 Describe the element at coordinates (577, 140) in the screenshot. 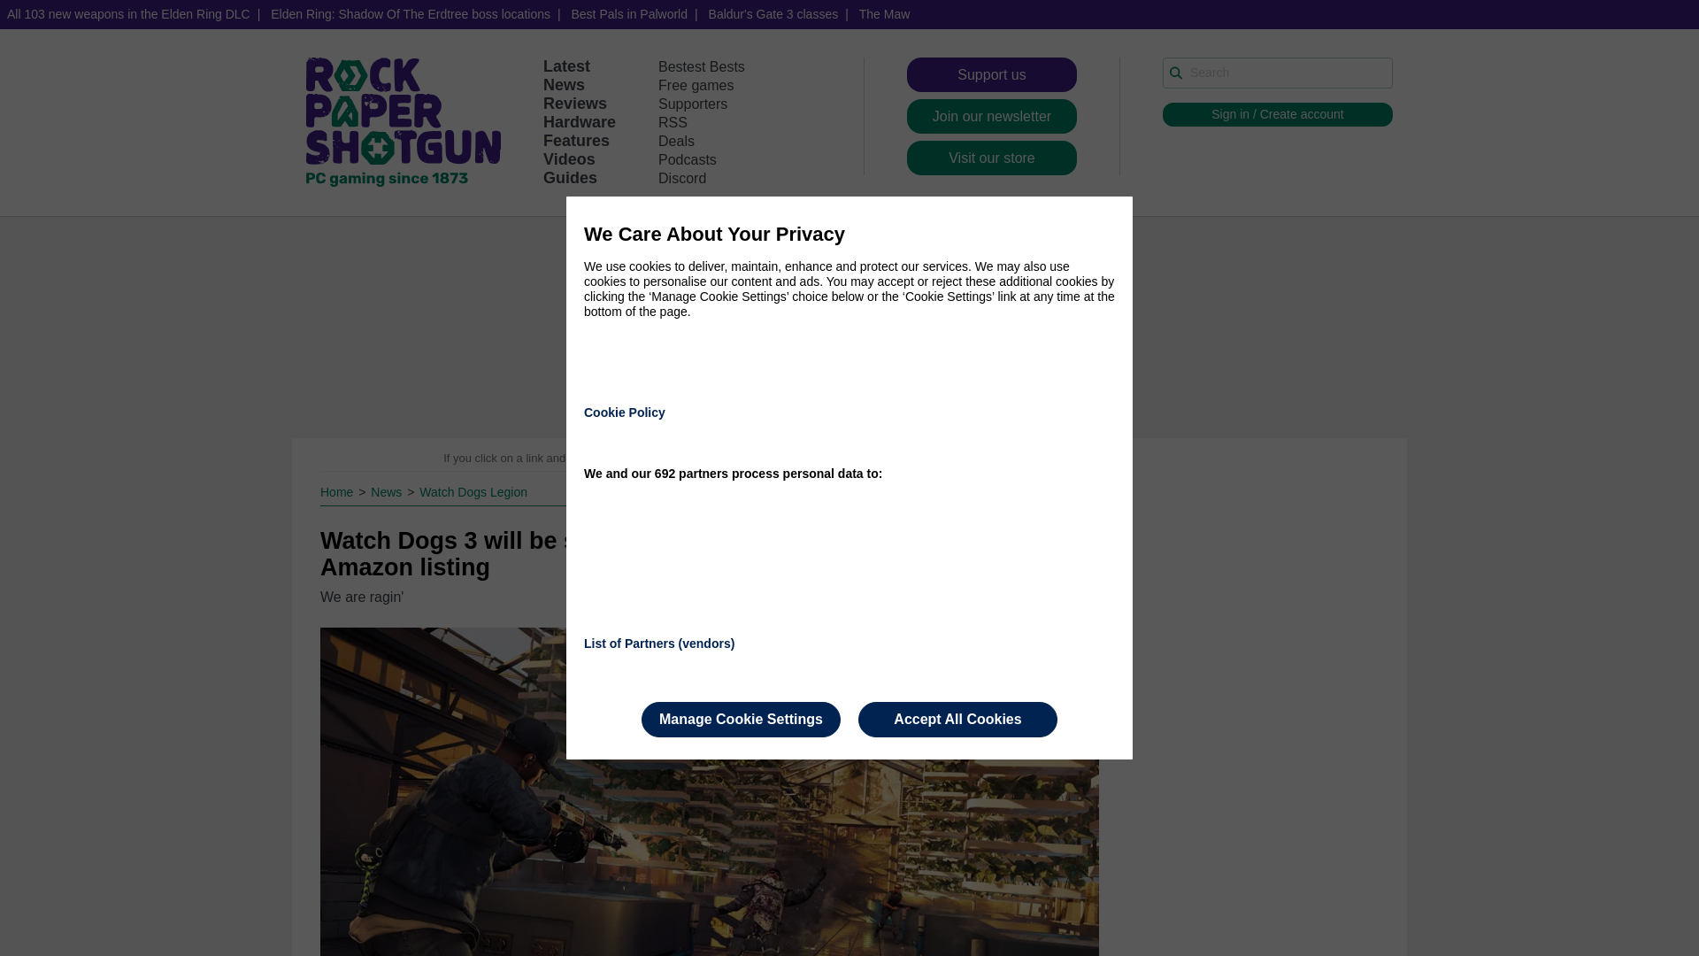

I see `Features` at that location.